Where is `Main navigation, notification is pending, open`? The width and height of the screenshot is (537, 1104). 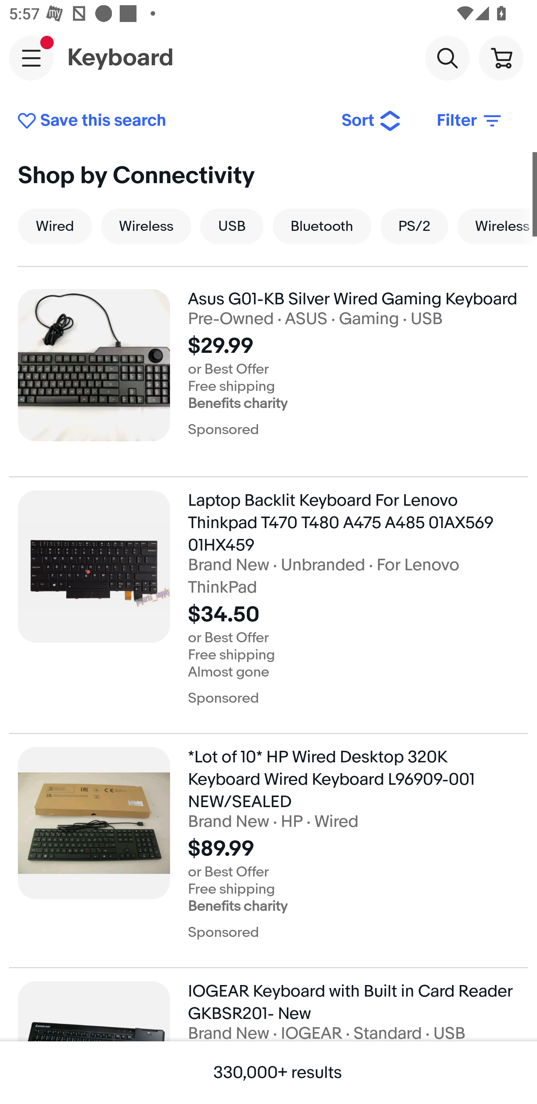
Main navigation, notification is pending, open is located at coordinates (31, 58).